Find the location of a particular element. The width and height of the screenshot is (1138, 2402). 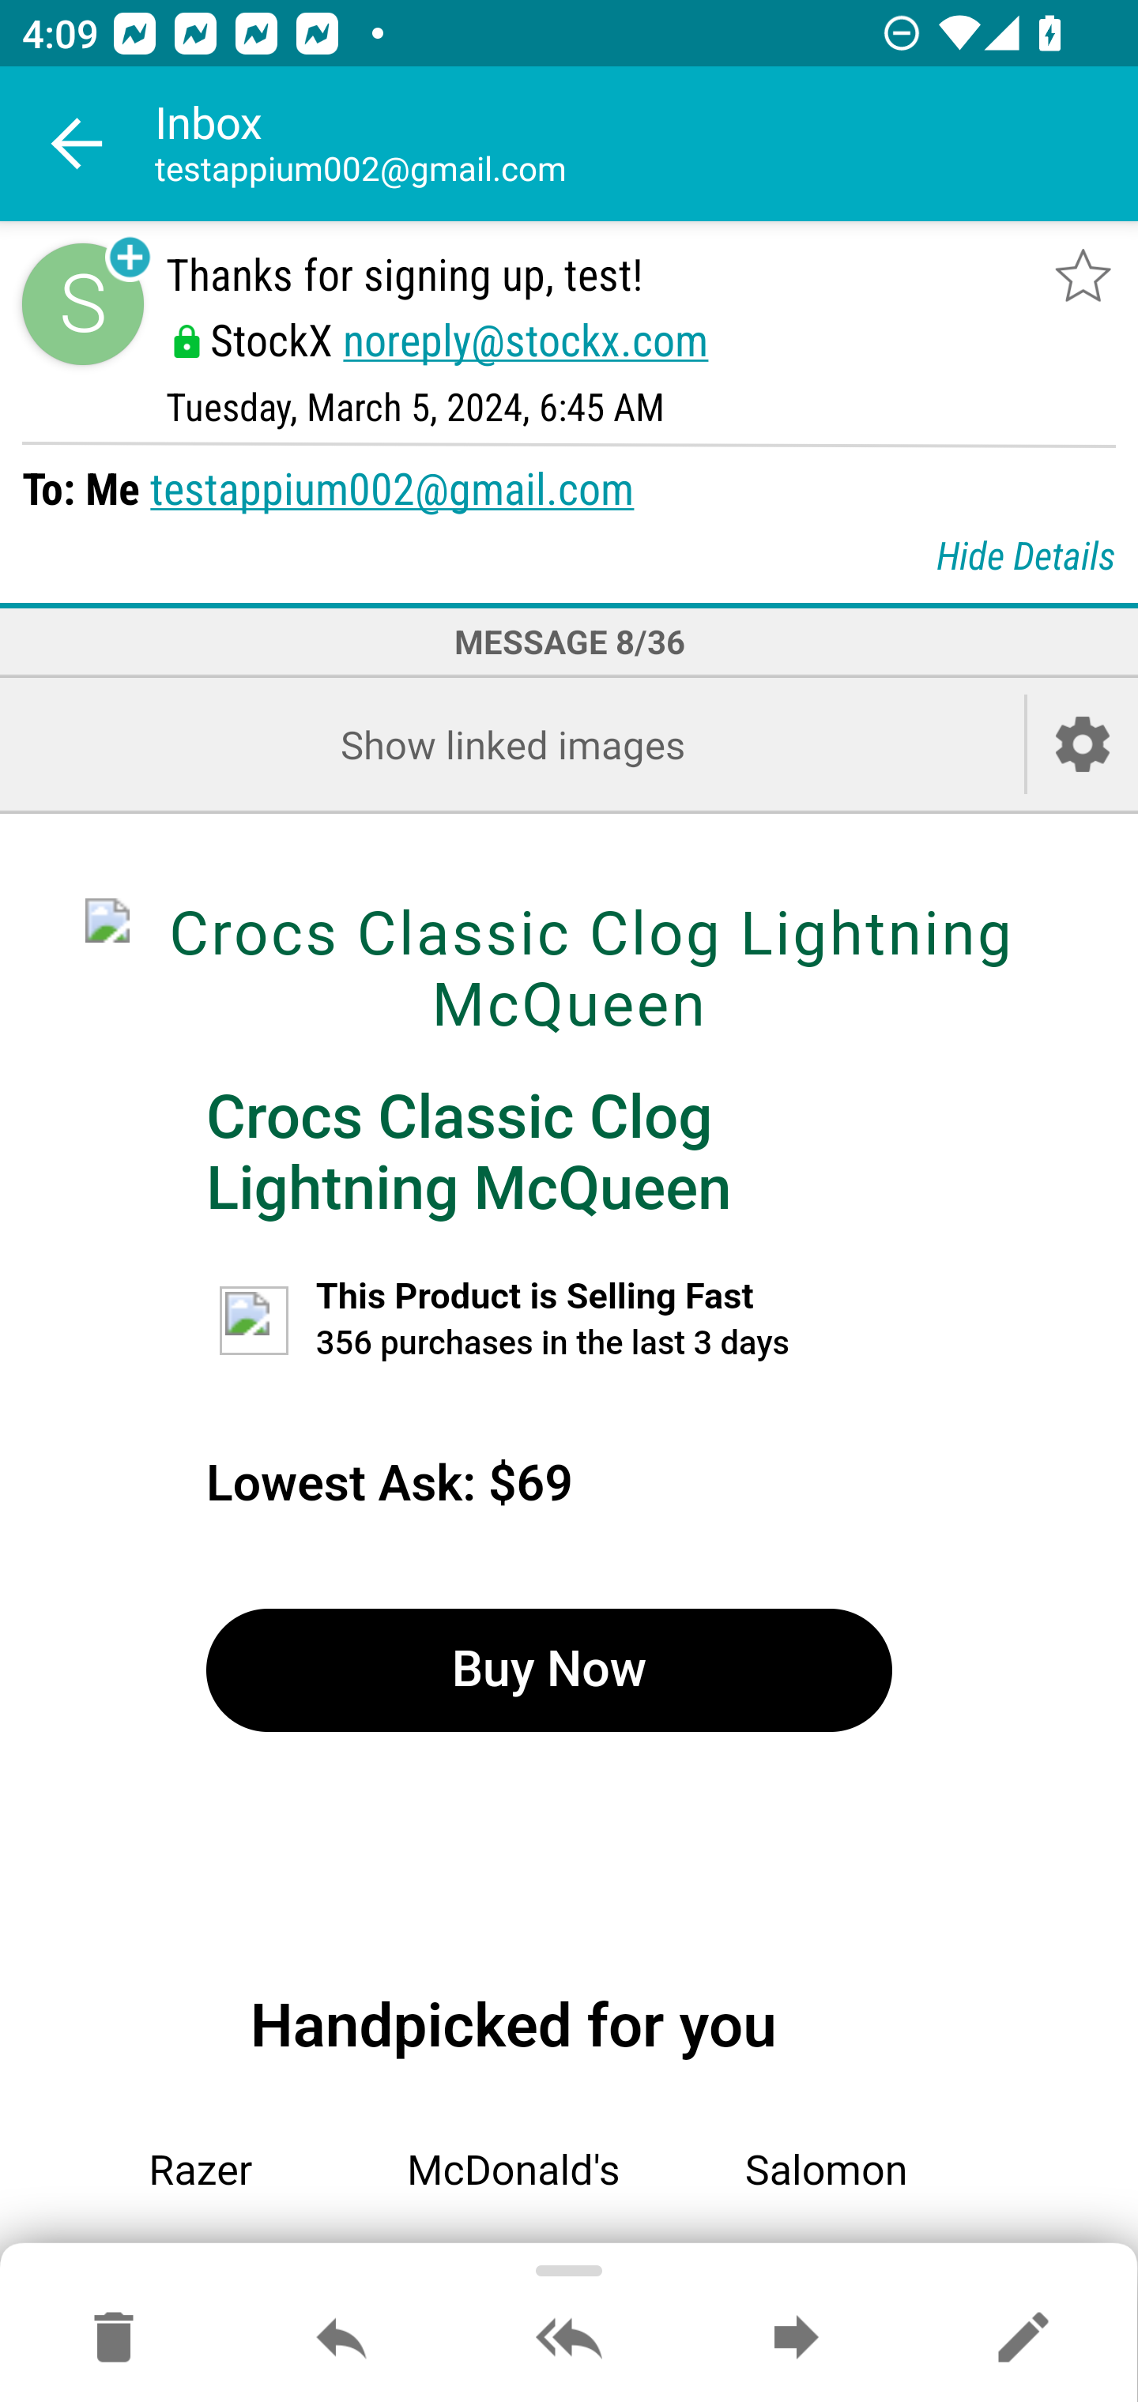

Sender contact button is located at coordinates (82, 303).